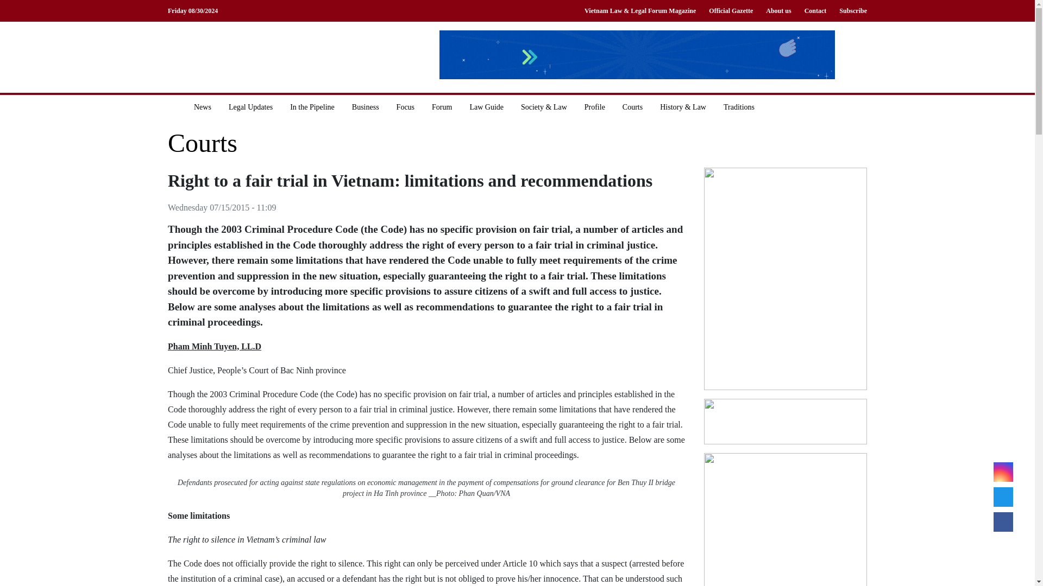 This screenshot has width=1043, height=586. Describe the element at coordinates (257, 56) in the screenshot. I see `logo` at that location.